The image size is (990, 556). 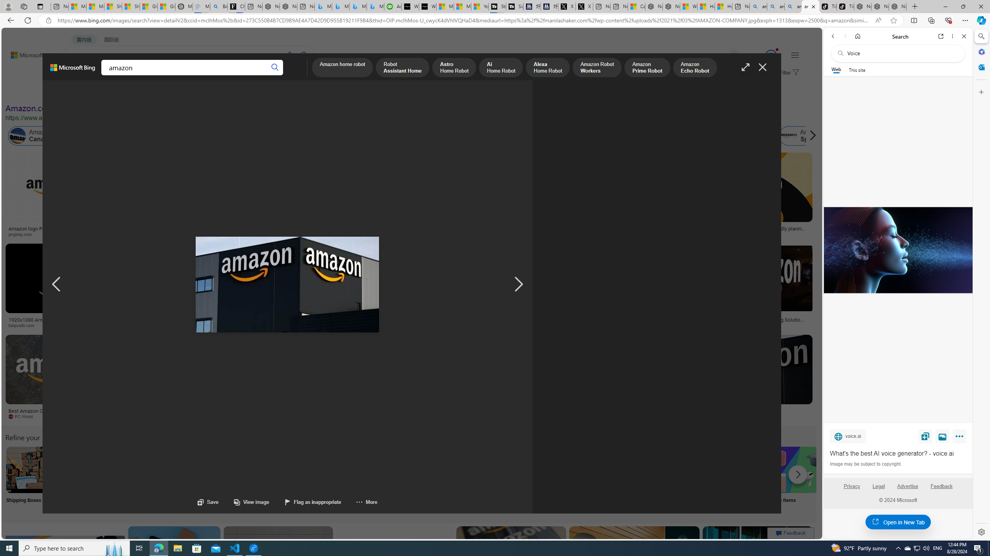 What do you see at coordinates (233, 480) in the screenshot?
I see `Amazon Jobs Near Me Jobs Near Me` at bounding box center [233, 480].